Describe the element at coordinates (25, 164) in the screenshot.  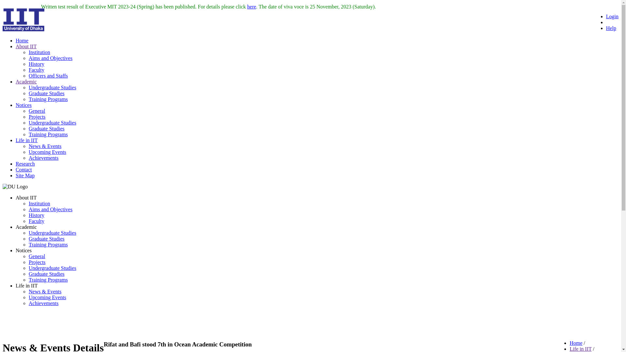
I see `Research` at that location.